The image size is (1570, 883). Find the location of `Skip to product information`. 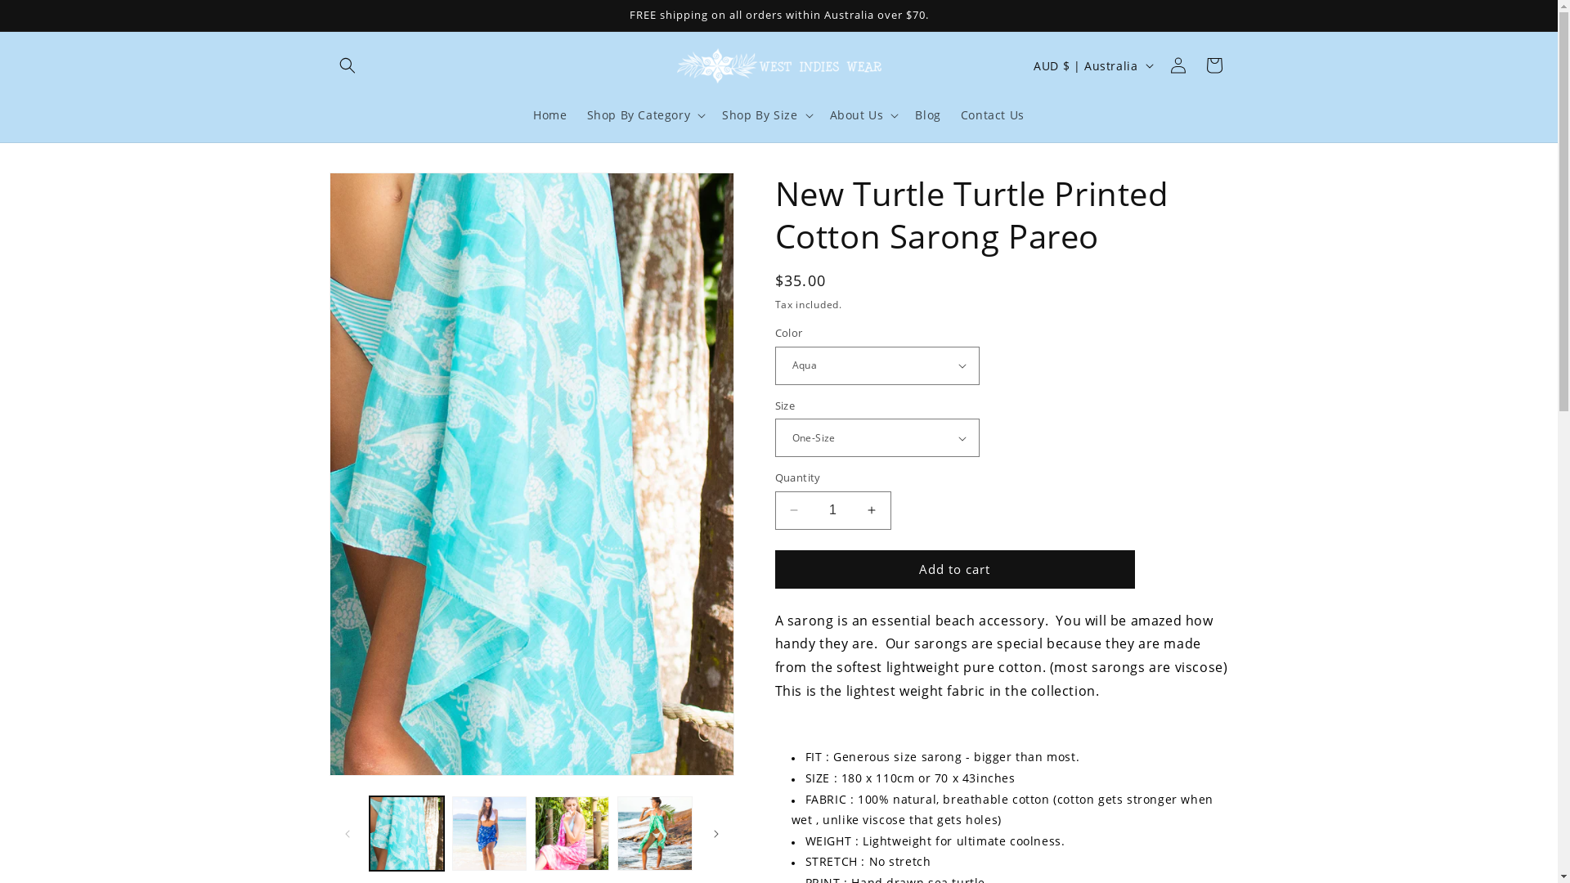

Skip to product information is located at coordinates (379, 191).